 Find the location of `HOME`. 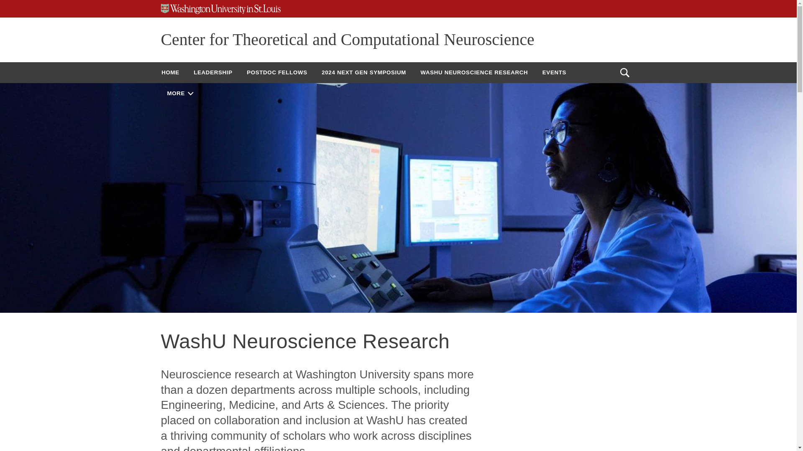

HOME is located at coordinates (170, 72).